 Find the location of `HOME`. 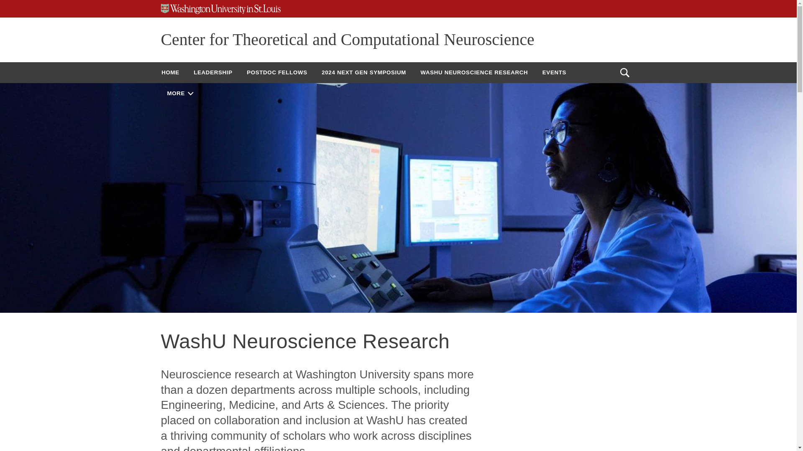

HOME is located at coordinates (170, 72).